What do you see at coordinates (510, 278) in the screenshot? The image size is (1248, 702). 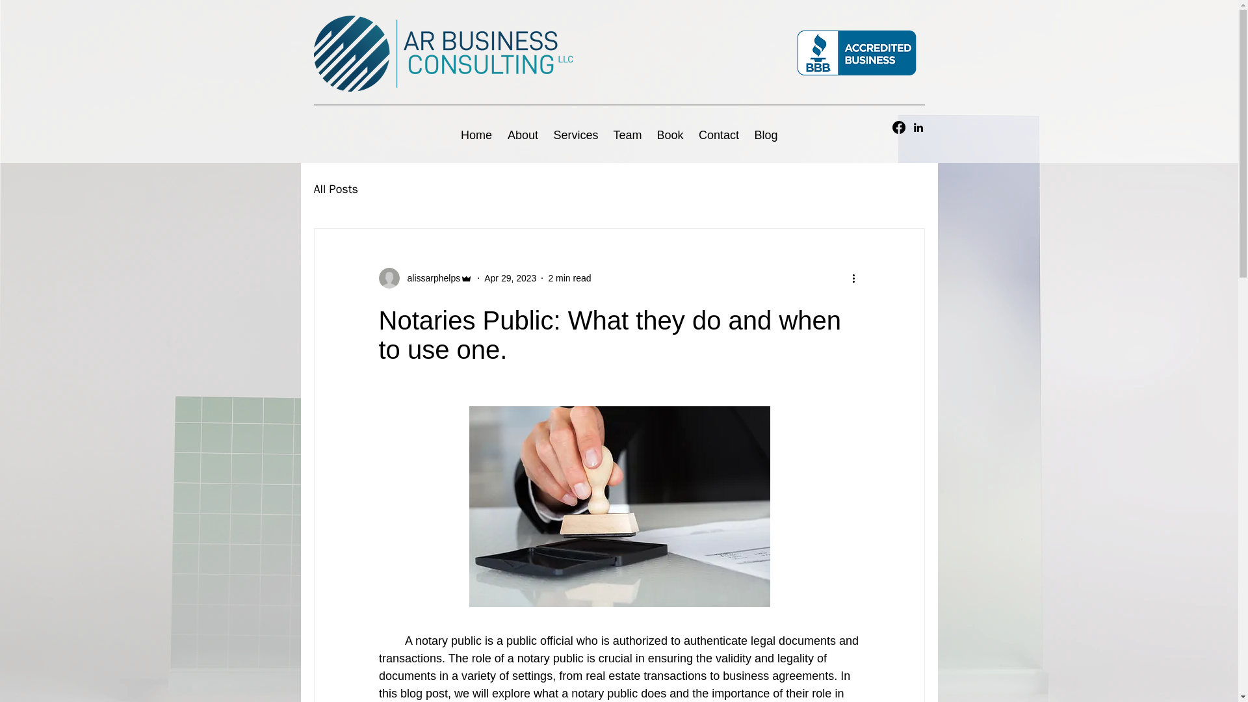 I see `Apr 29, 2023` at bounding box center [510, 278].